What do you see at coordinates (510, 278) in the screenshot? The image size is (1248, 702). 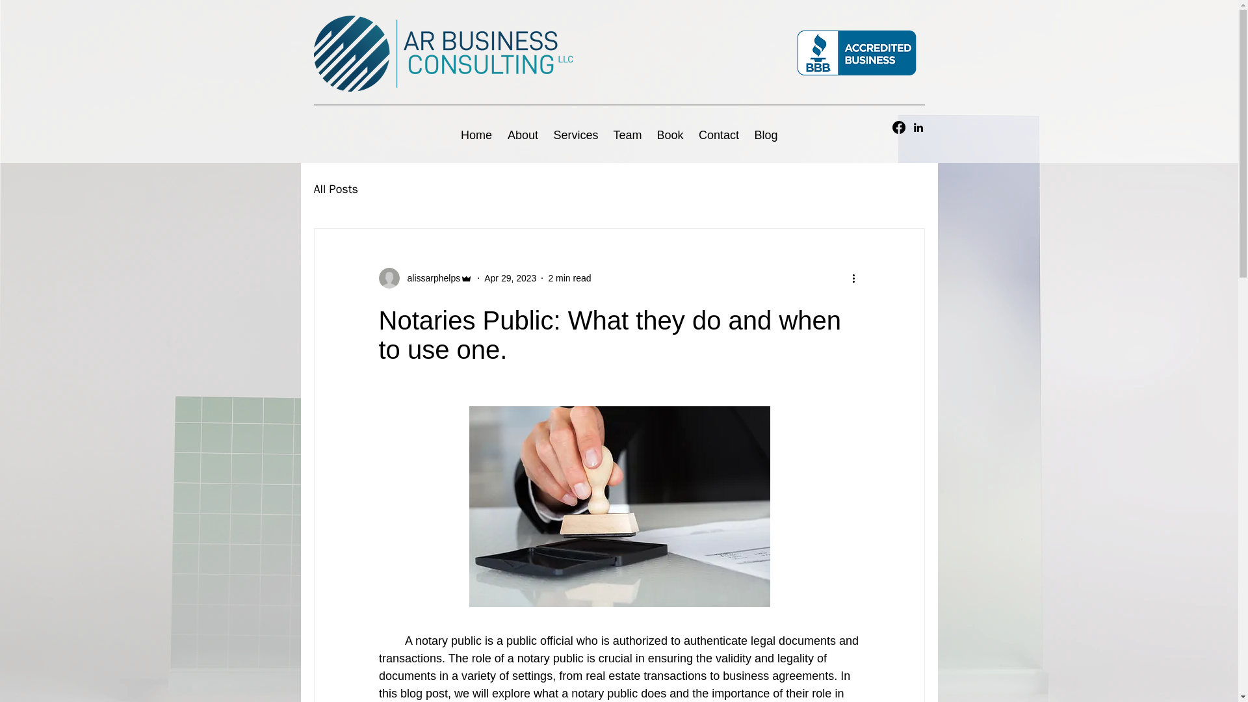 I see `Apr 29, 2023` at bounding box center [510, 278].